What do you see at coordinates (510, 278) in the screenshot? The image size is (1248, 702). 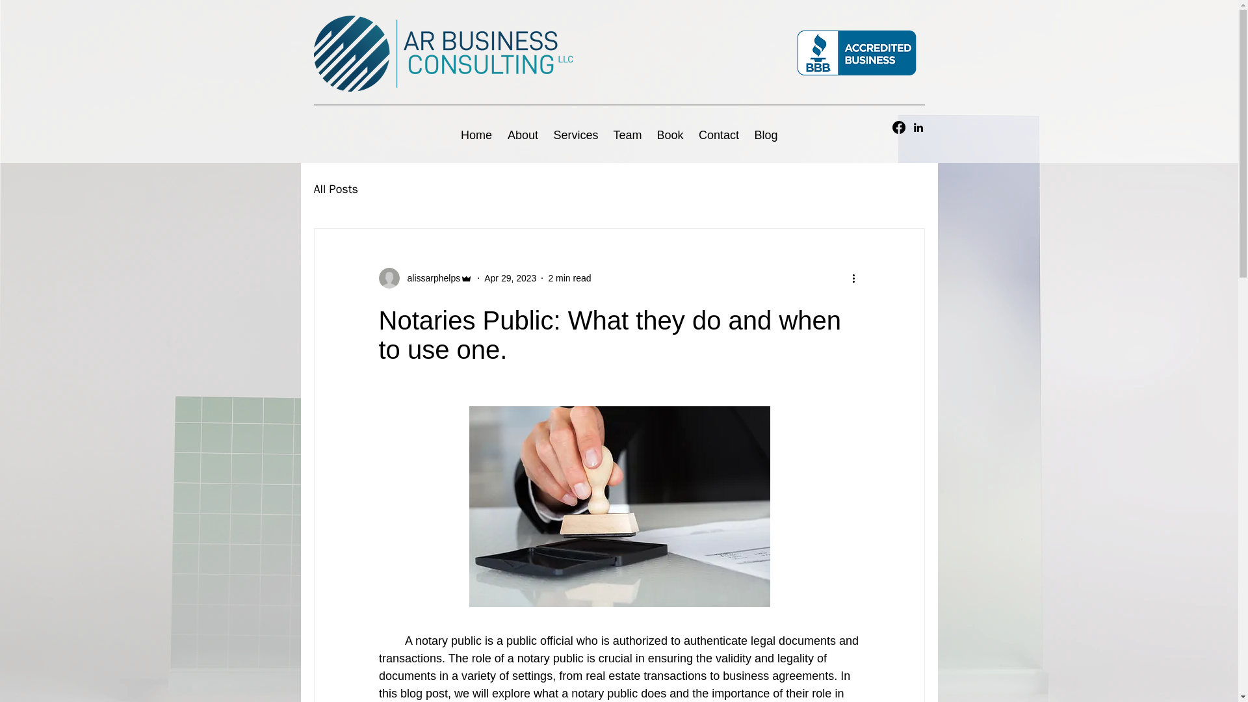 I see `Apr 29, 2023` at bounding box center [510, 278].